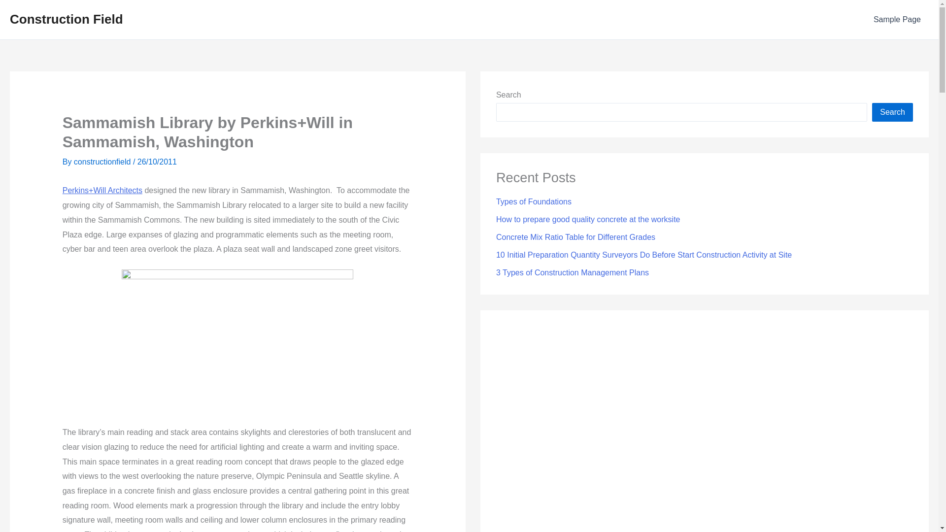  I want to click on Sample Page, so click(897, 20).